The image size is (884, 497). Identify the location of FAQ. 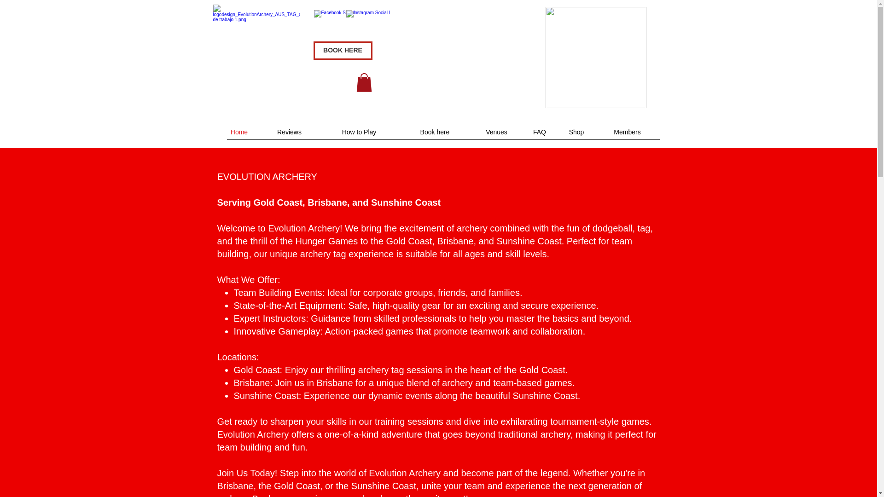
(540, 132).